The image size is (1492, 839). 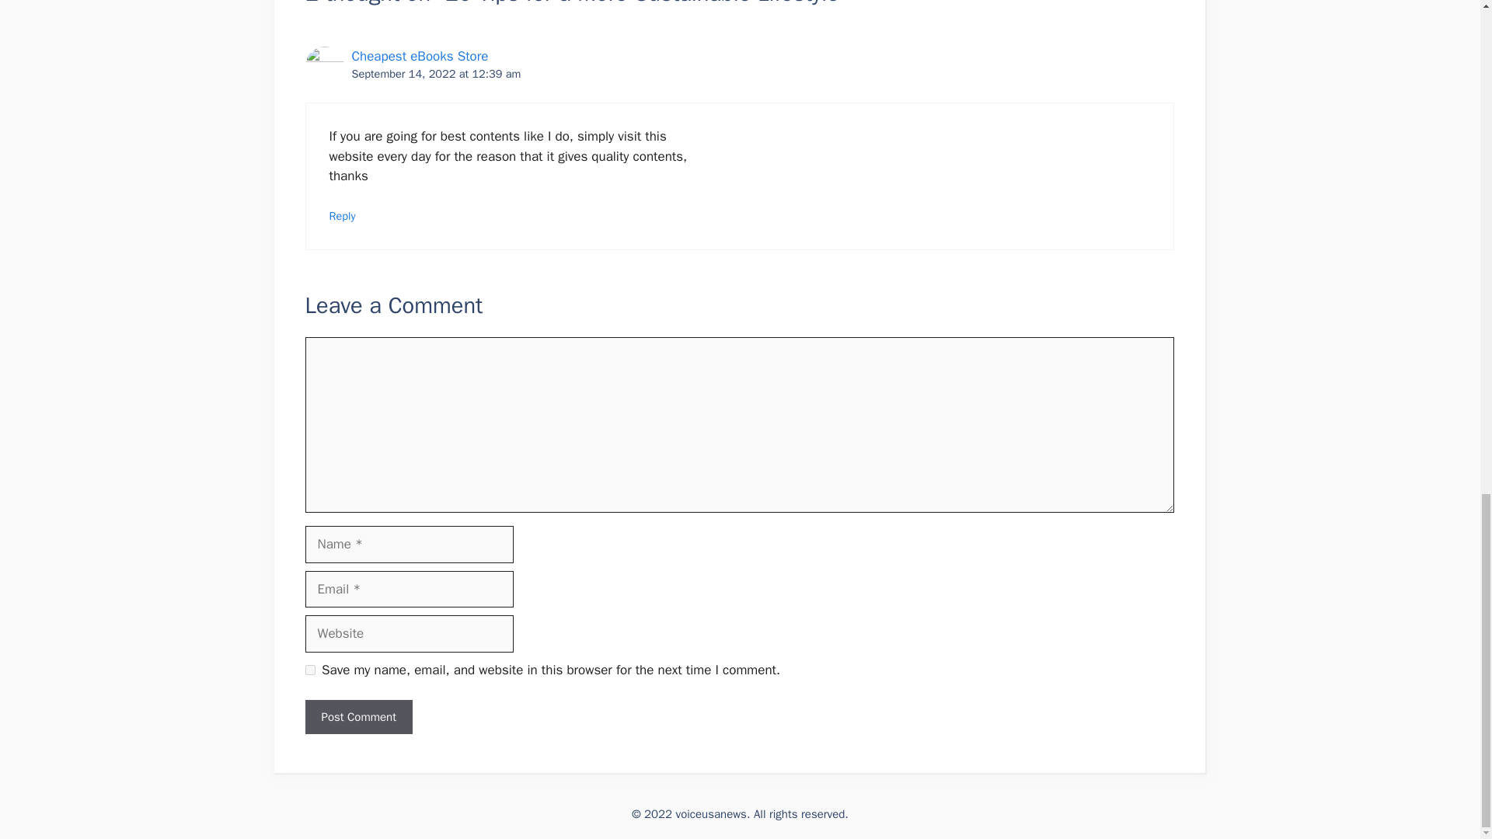 What do you see at coordinates (435, 73) in the screenshot?
I see `September 14, 2022 at 12:39 am` at bounding box center [435, 73].